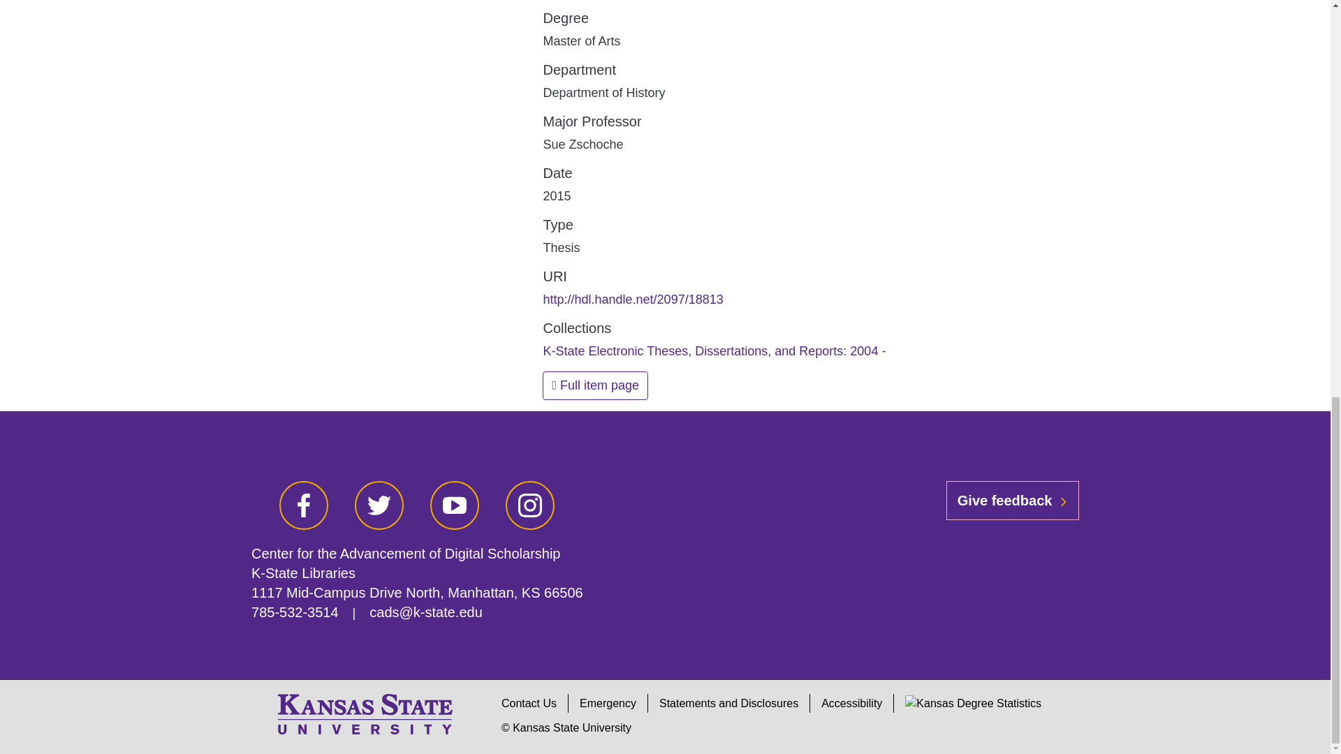 The image size is (1341, 754). Describe the element at coordinates (295, 612) in the screenshot. I see `785-532-3514` at that location.